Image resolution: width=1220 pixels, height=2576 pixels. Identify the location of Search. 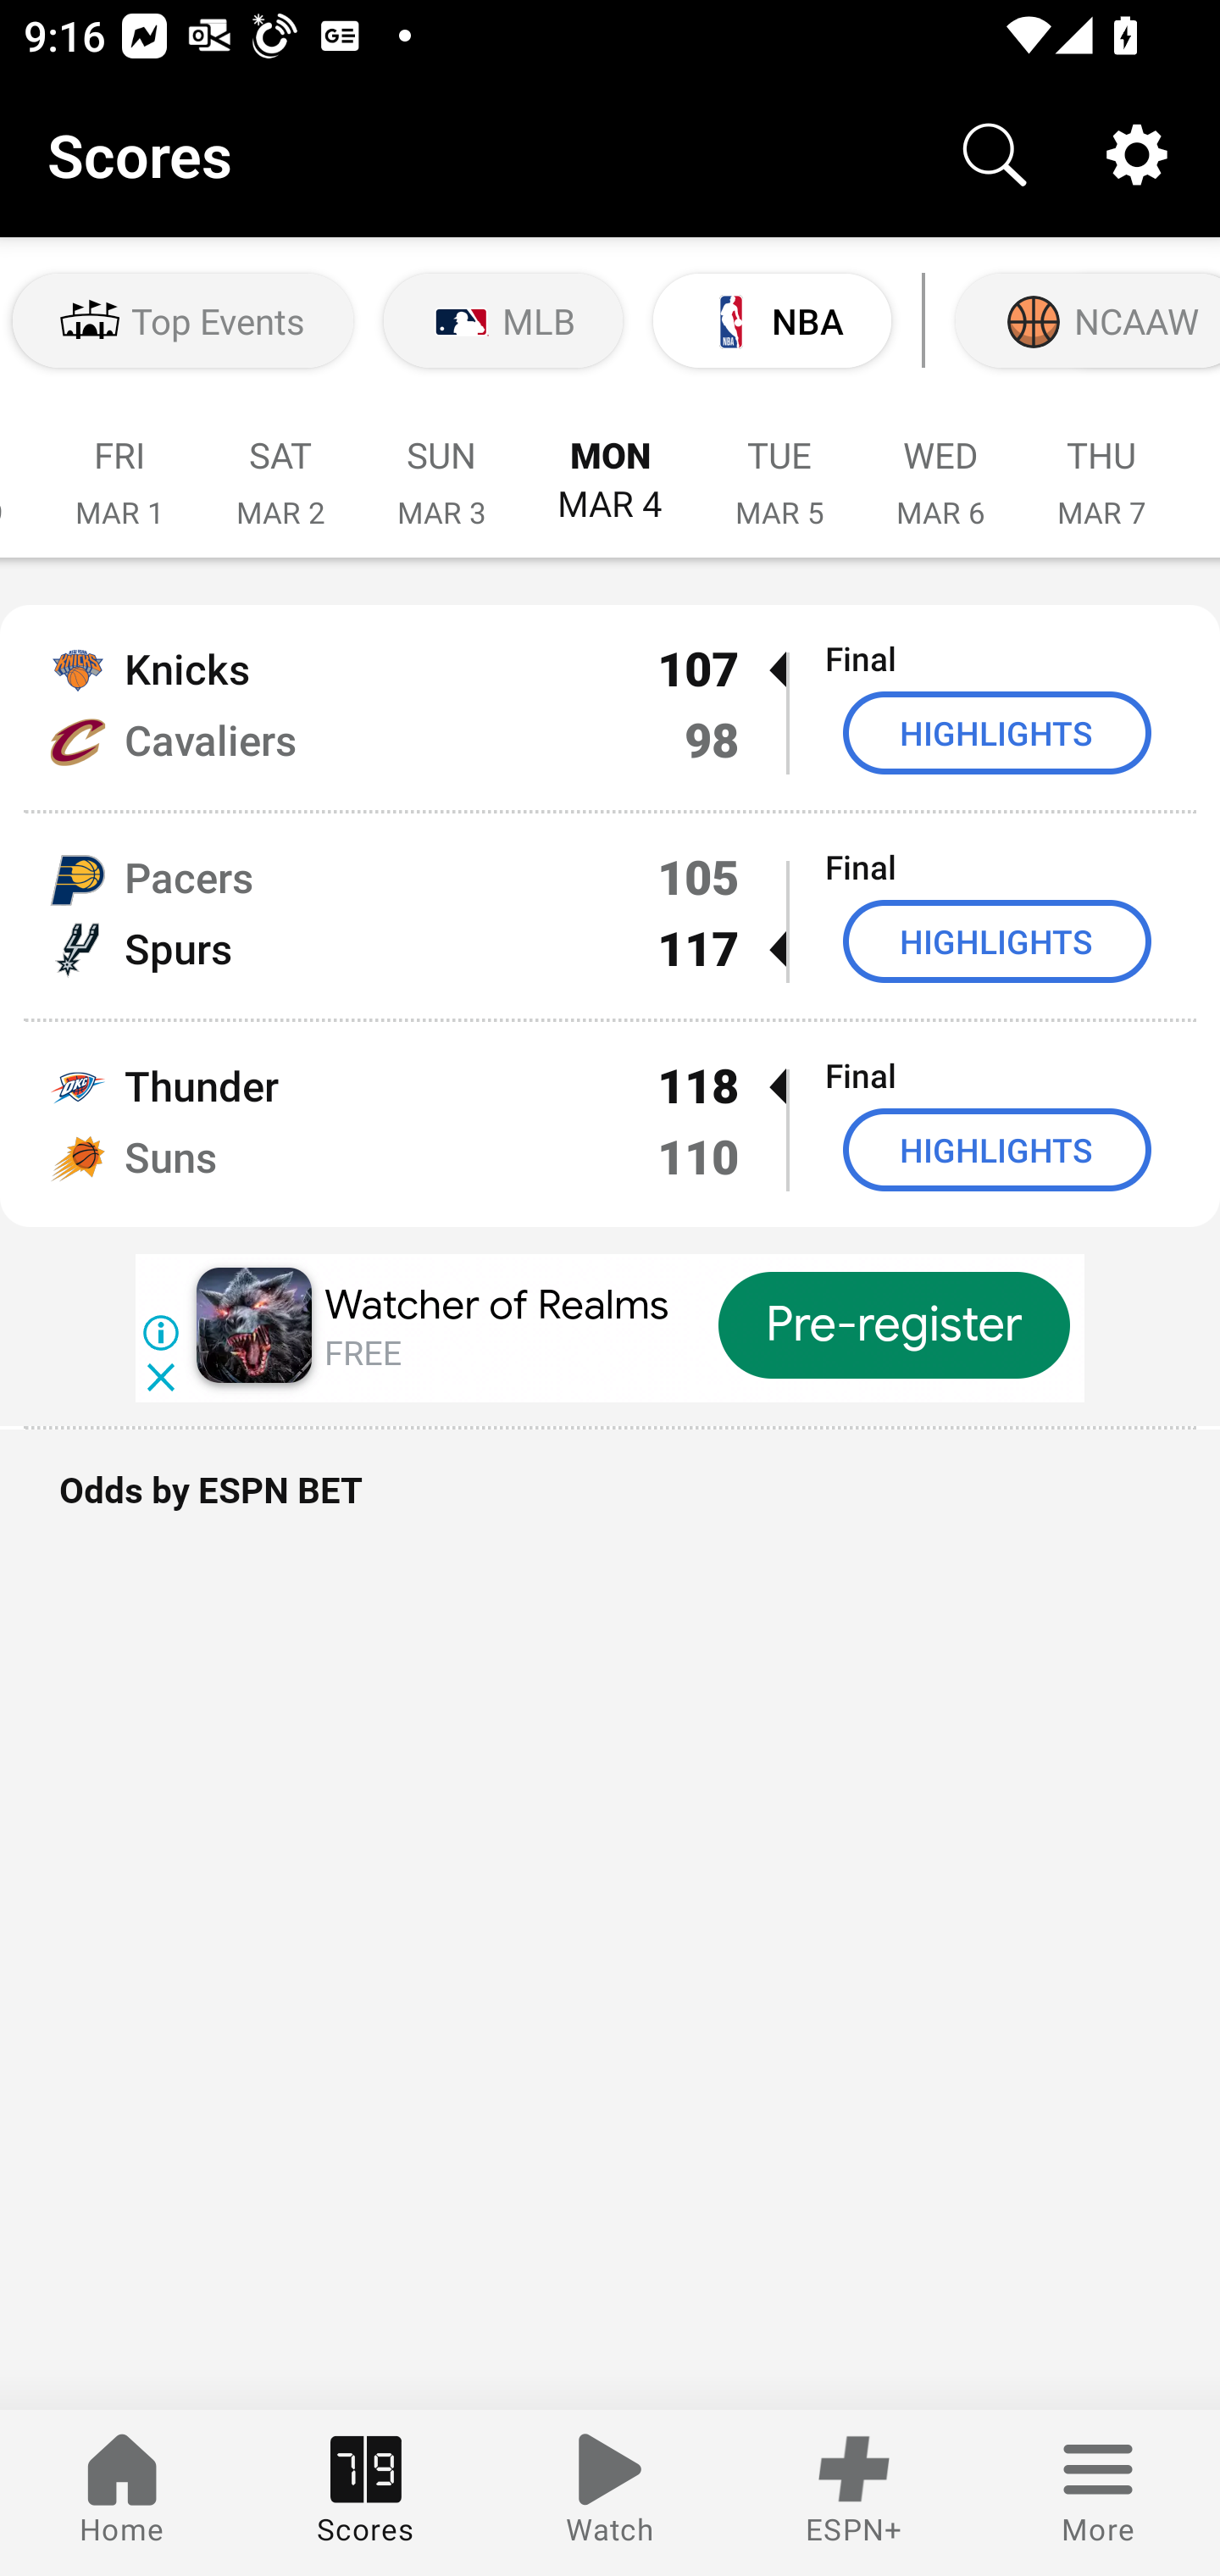
(995, 154).